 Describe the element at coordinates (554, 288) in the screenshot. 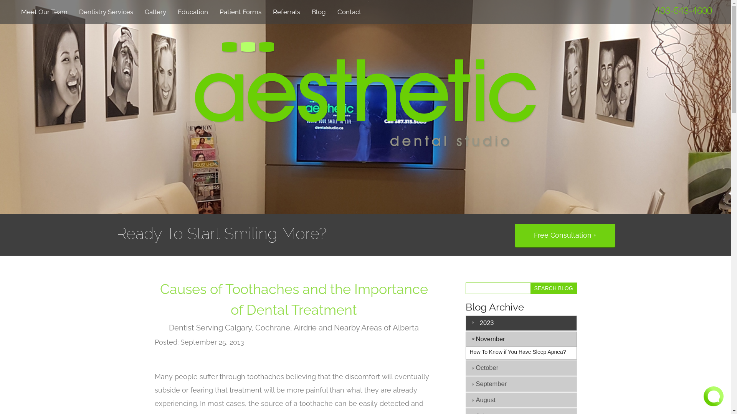

I see `Search Blog` at that location.